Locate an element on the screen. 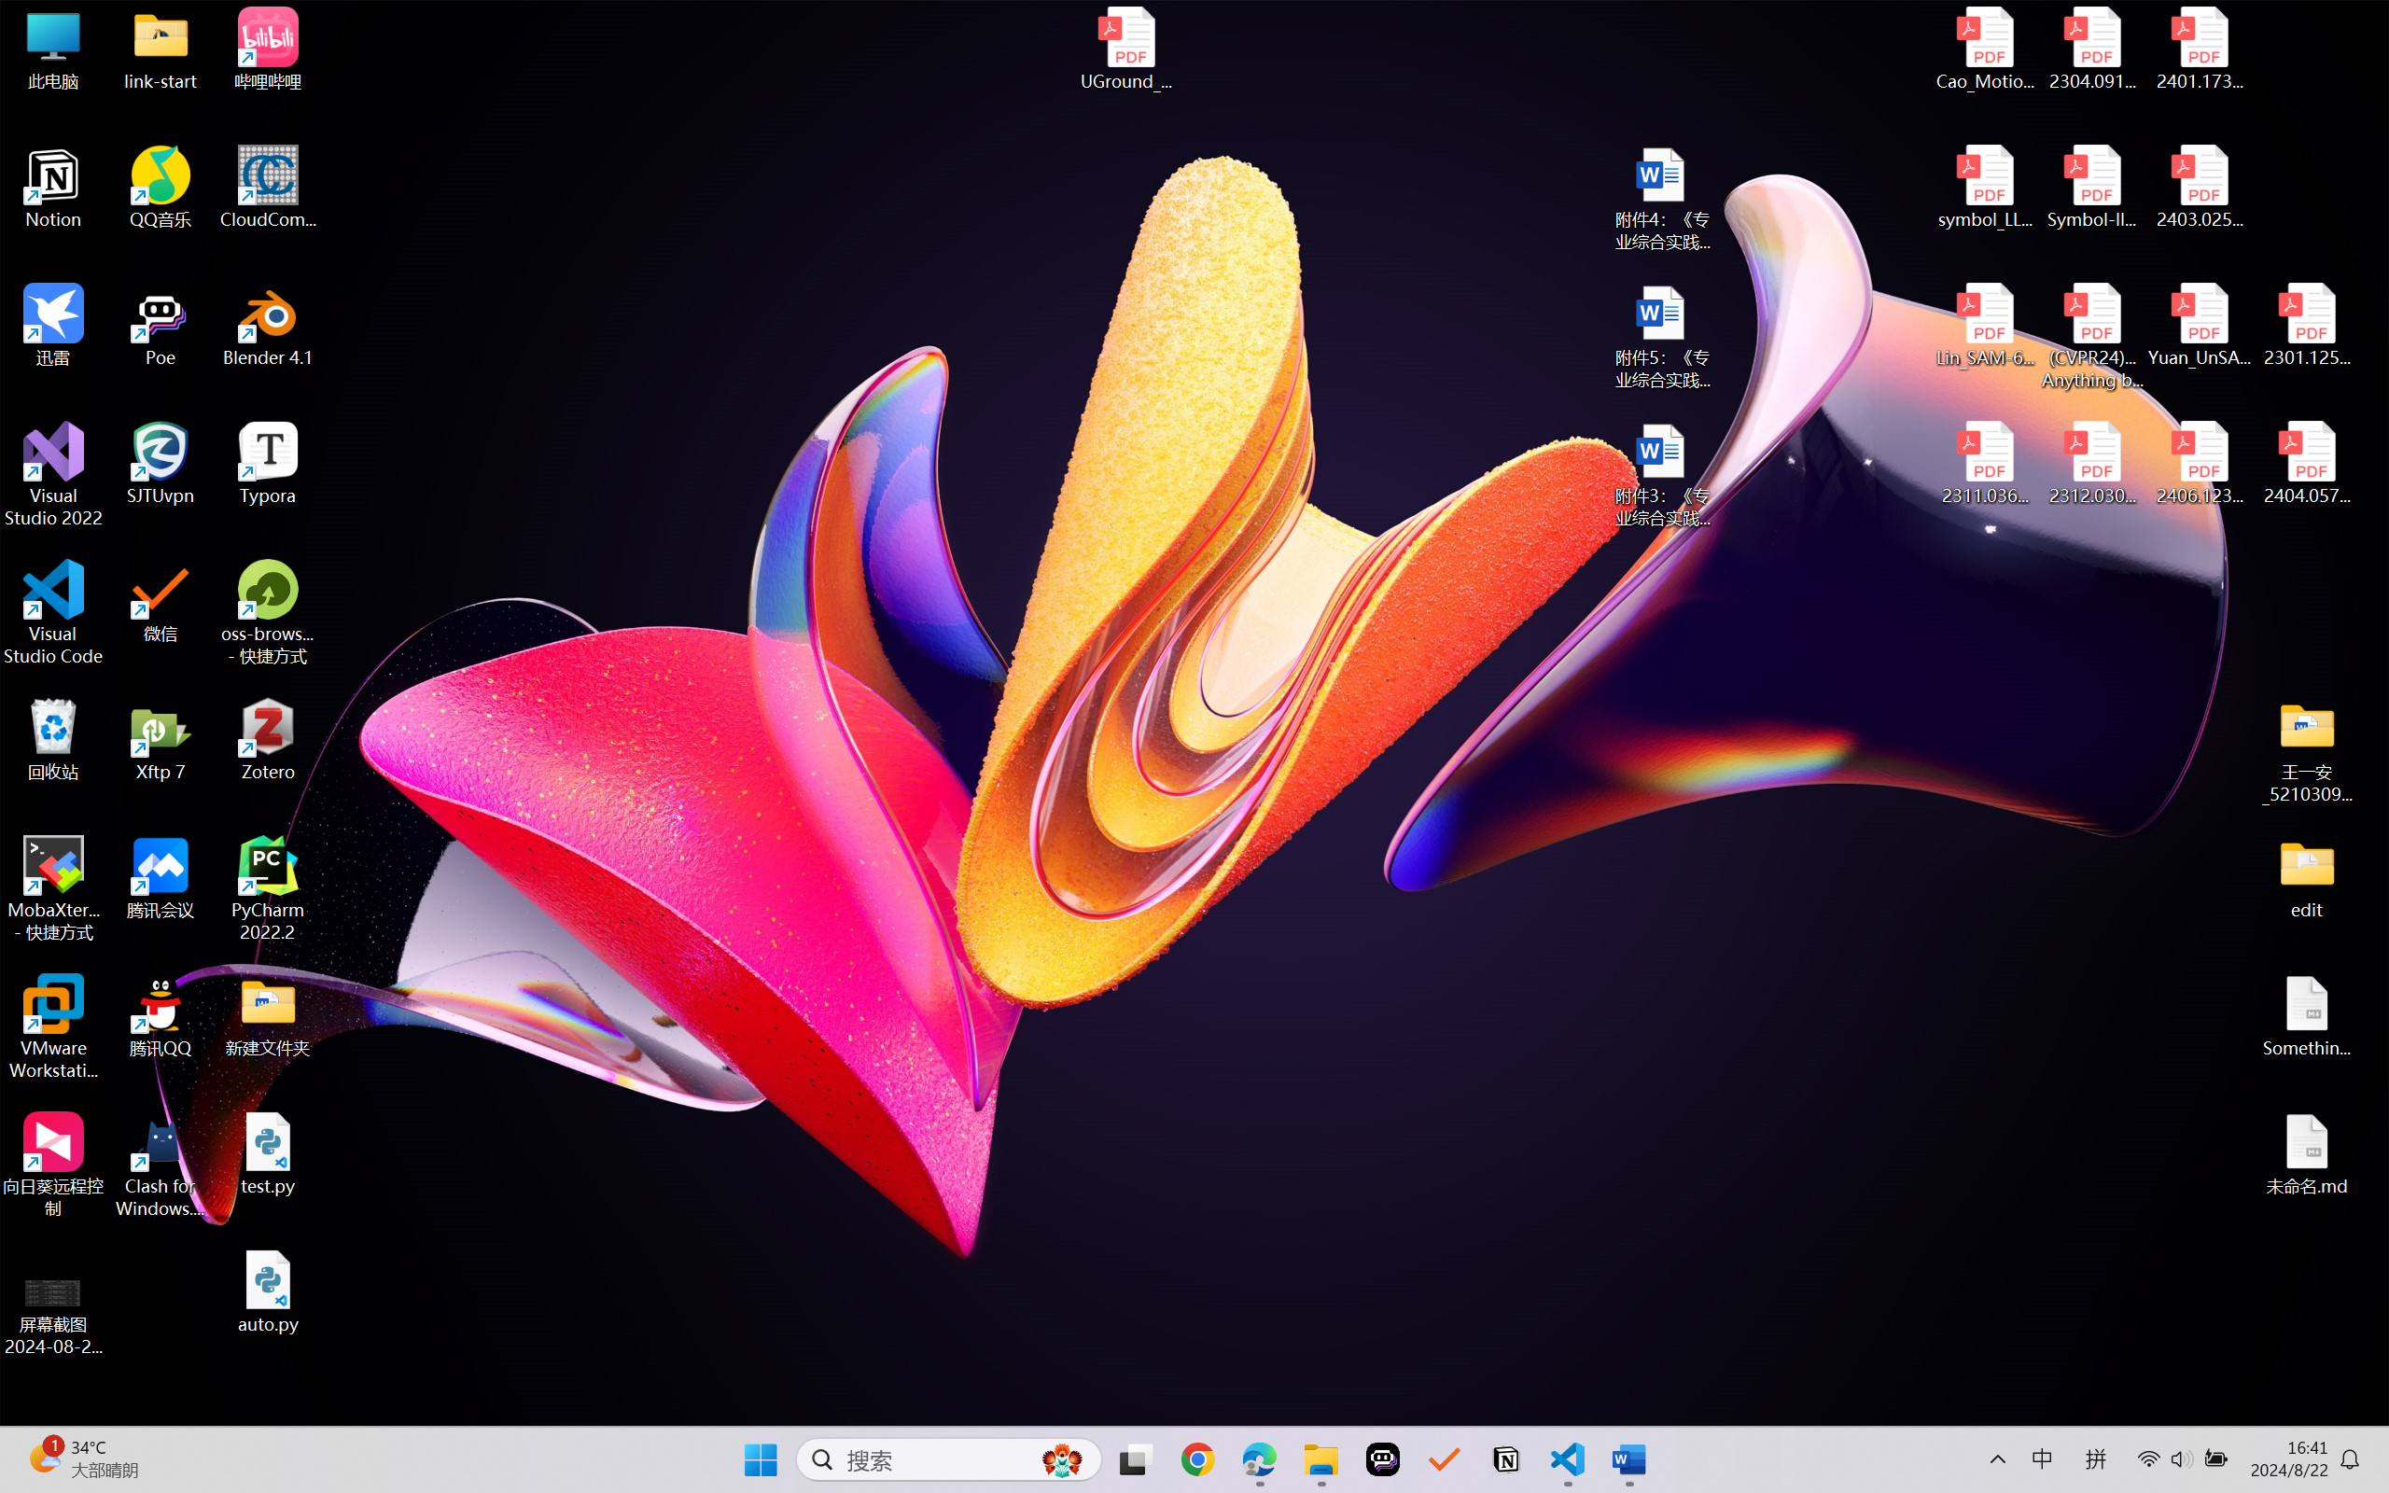  Visual Studio Code is located at coordinates (54, 612).